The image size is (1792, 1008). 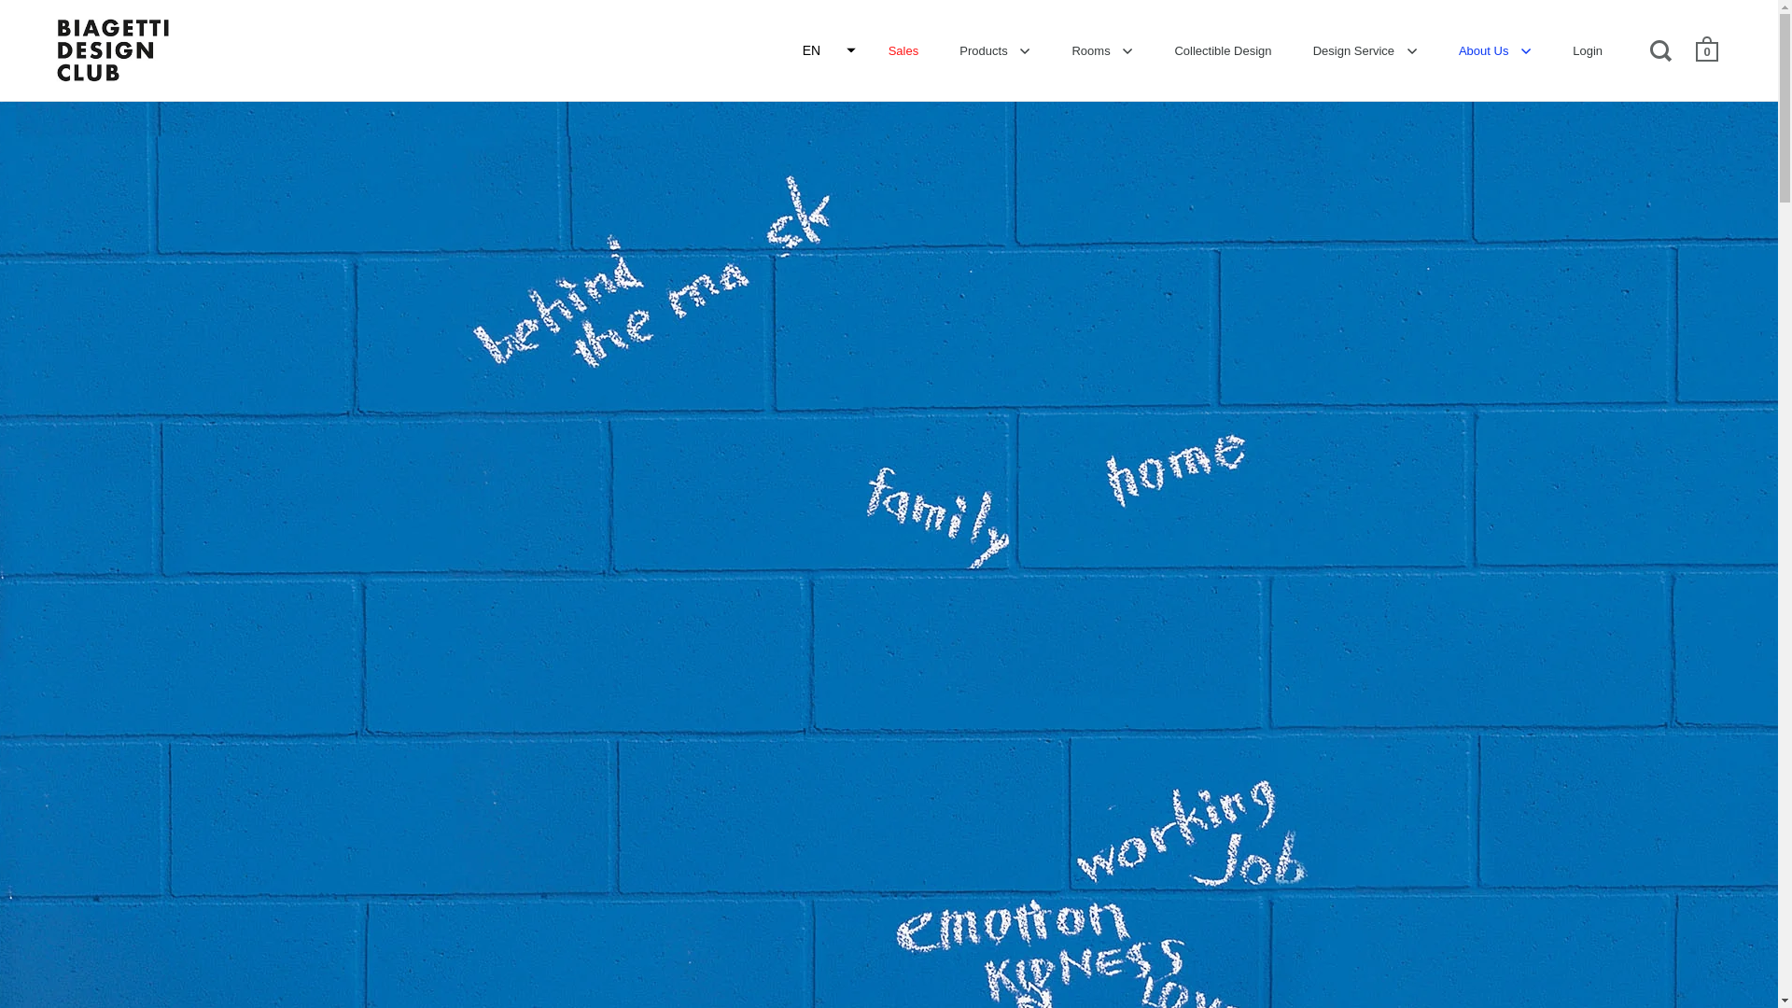 I want to click on Collectible Design, so click(x=1223, y=49).